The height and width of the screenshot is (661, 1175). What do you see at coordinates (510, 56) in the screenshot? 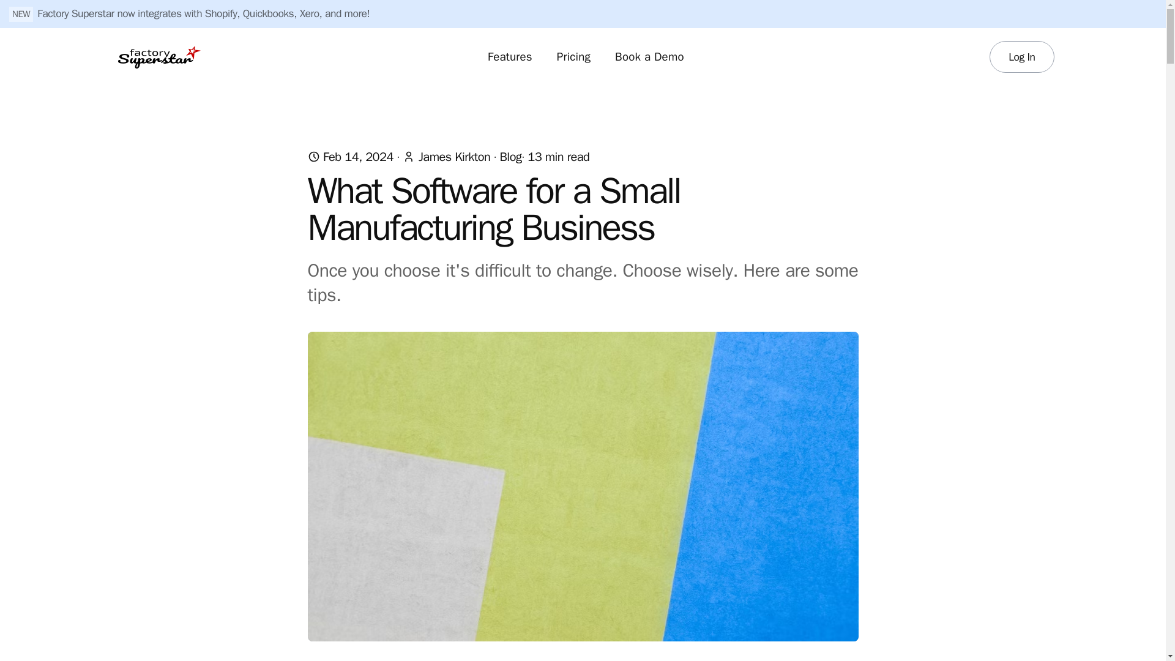
I see `Features` at bounding box center [510, 56].